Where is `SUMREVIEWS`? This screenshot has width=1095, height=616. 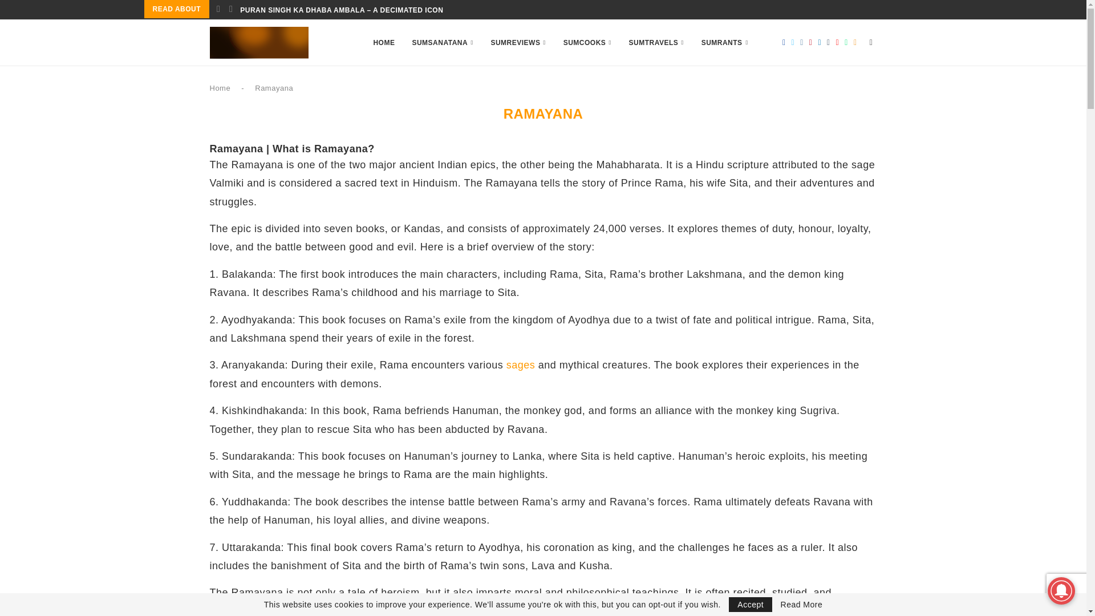 SUMREVIEWS is located at coordinates (518, 42).